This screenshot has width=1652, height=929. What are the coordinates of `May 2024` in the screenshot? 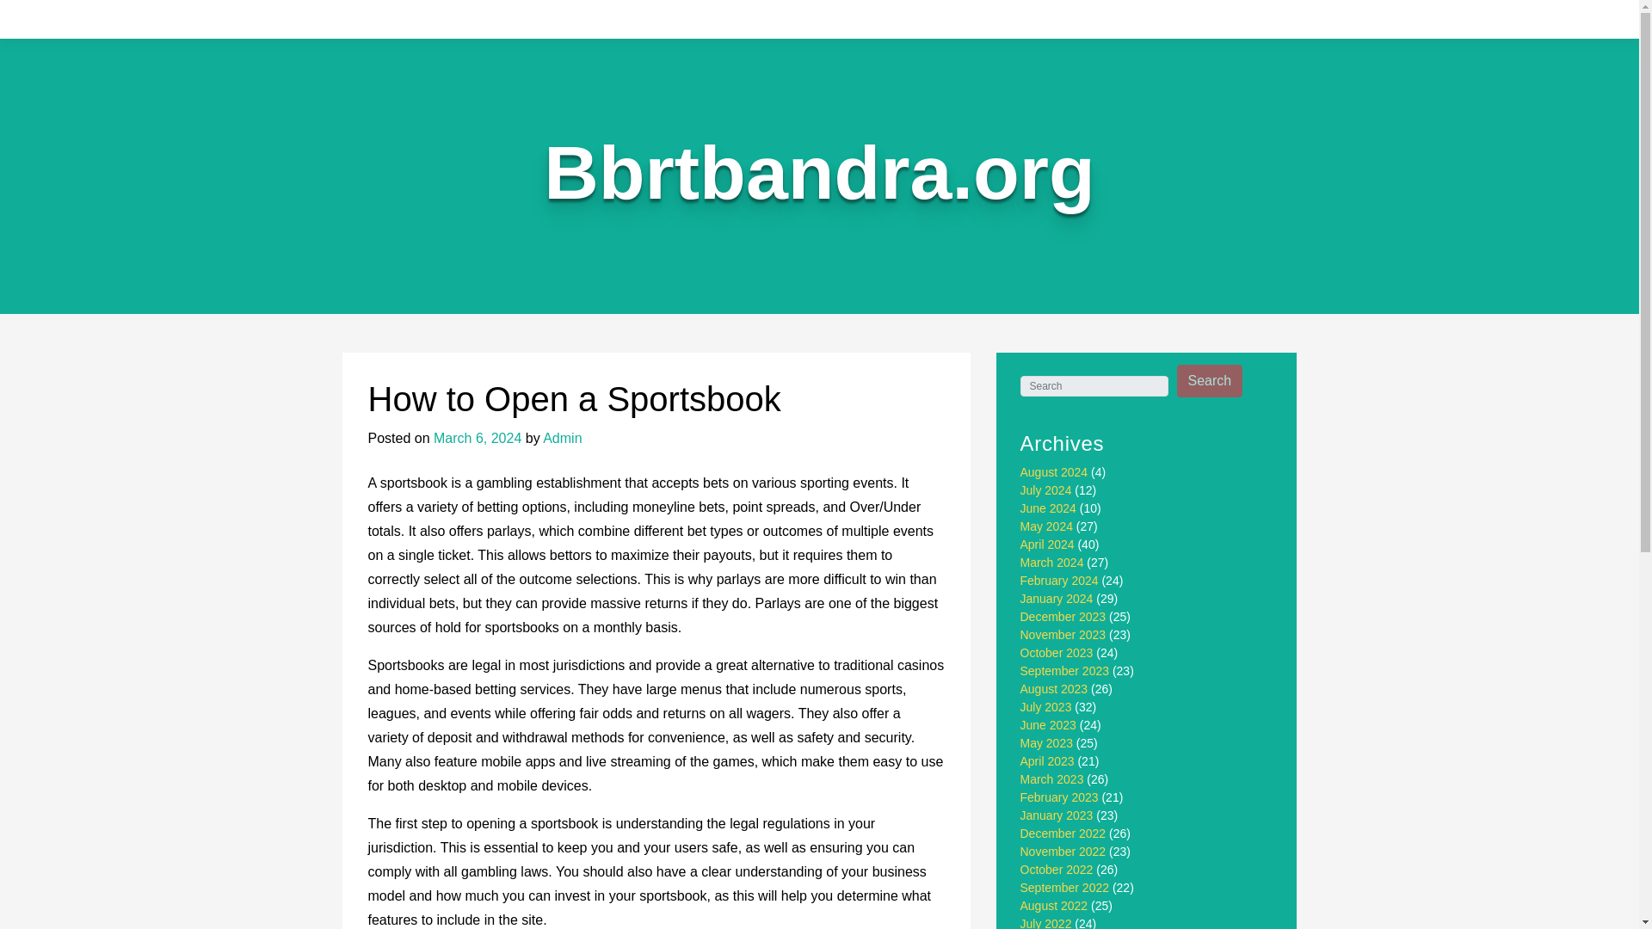 It's located at (1046, 526).